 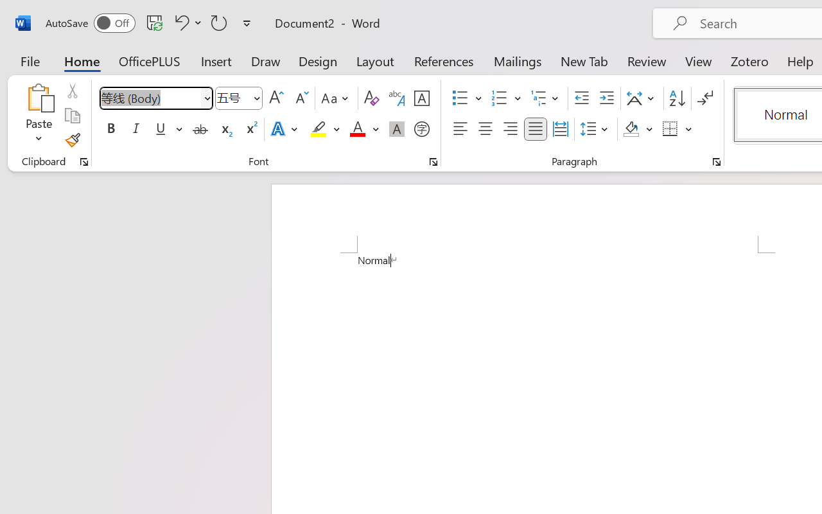 I want to click on Undo Apply Quick Style, so click(x=180, y=22).